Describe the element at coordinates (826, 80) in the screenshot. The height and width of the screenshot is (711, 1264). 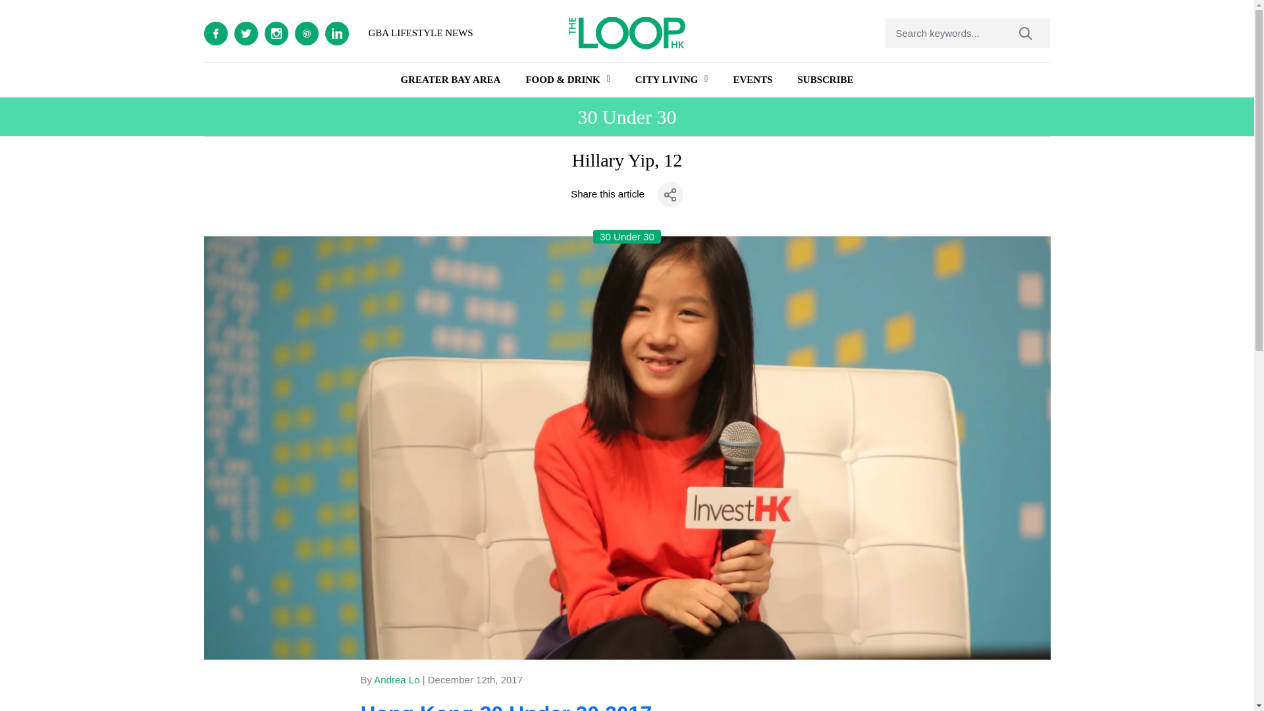
I see `SUBSCRIBE` at that location.